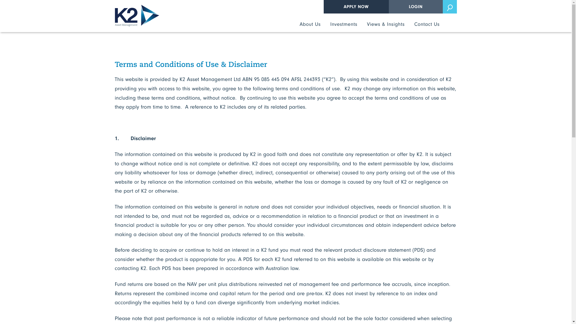 The image size is (576, 324). I want to click on K2, so click(137, 16).